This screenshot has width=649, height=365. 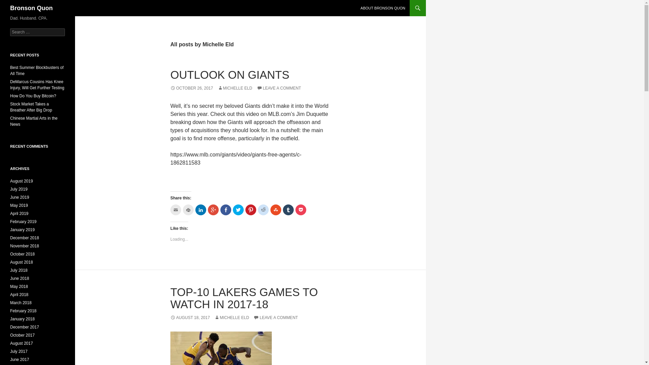 I want to click on AUGUST 18, 2017, so click(x=190, y=318).